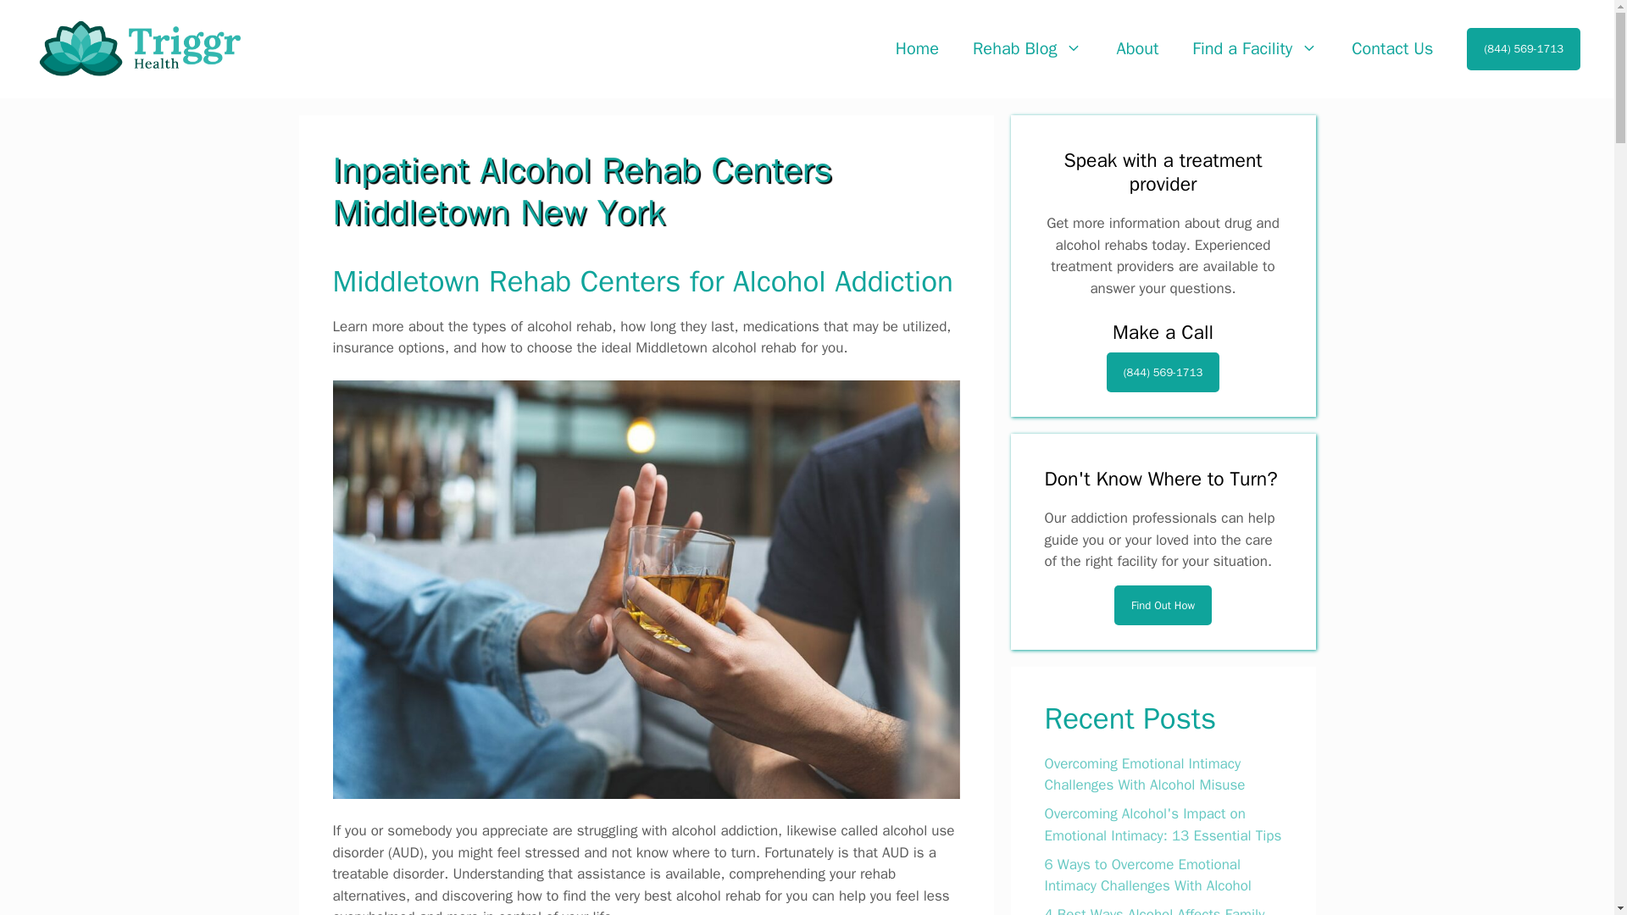  Describe the element at coordinates (1254, 49) in the screenshot. I see `Find a Facility` at that location.